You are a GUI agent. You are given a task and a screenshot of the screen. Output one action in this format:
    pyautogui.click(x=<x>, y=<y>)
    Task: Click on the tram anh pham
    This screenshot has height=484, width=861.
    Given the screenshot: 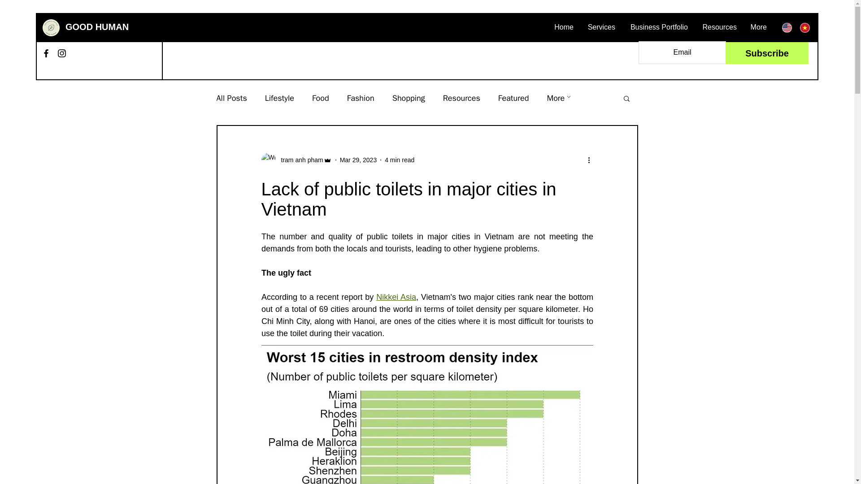 What is the action you would take?
    pyautogui.click(x=296, y=160)
    